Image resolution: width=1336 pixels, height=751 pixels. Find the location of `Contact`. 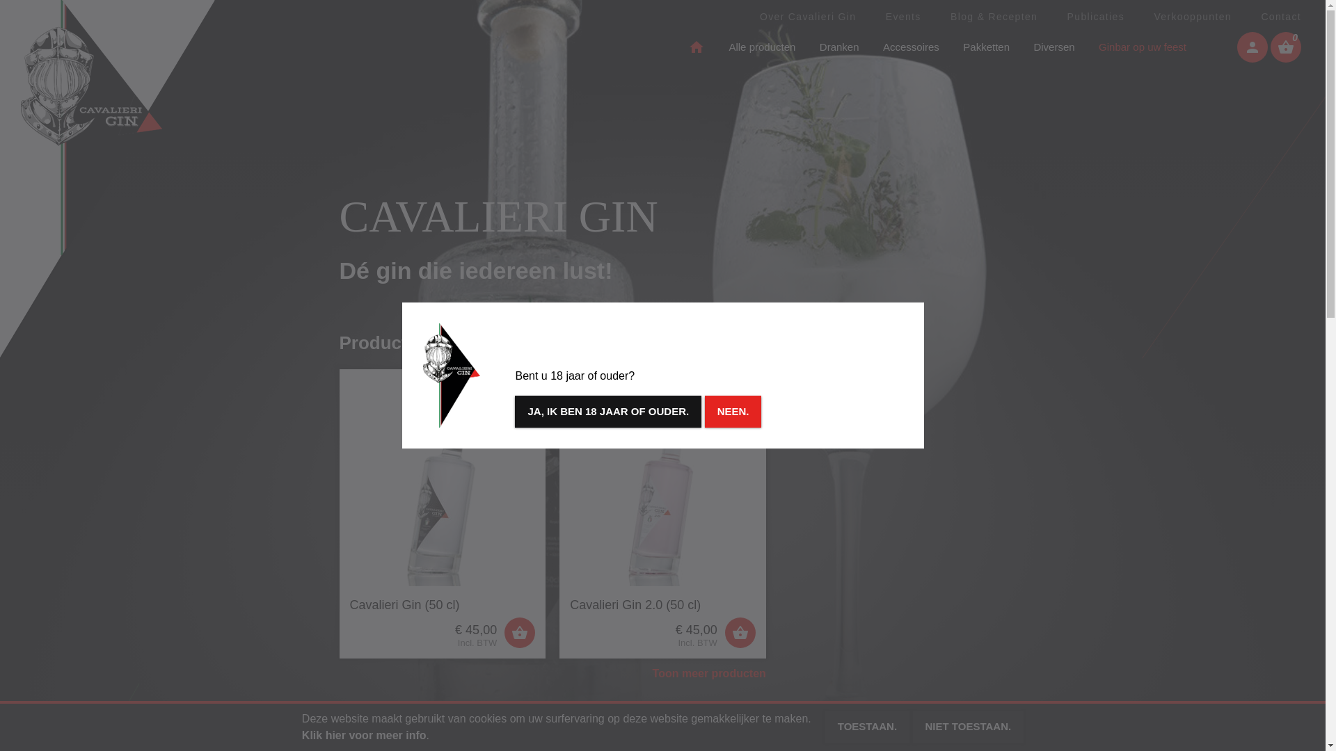

Contact is located at coordinates (1281, 17).